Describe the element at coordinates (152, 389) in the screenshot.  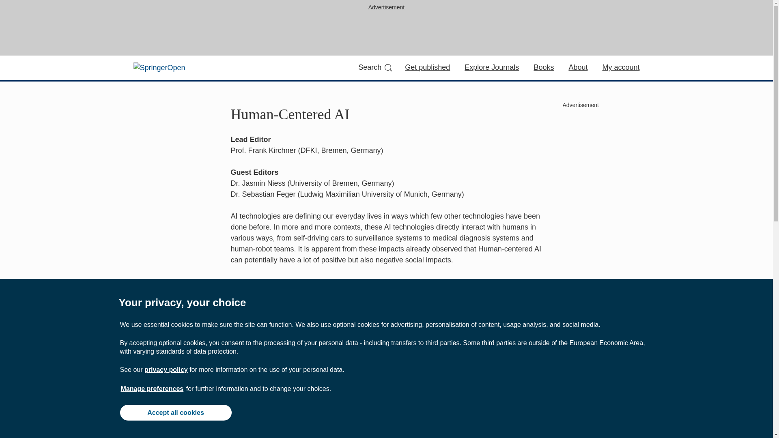
I see `Manage preferences` at that location.